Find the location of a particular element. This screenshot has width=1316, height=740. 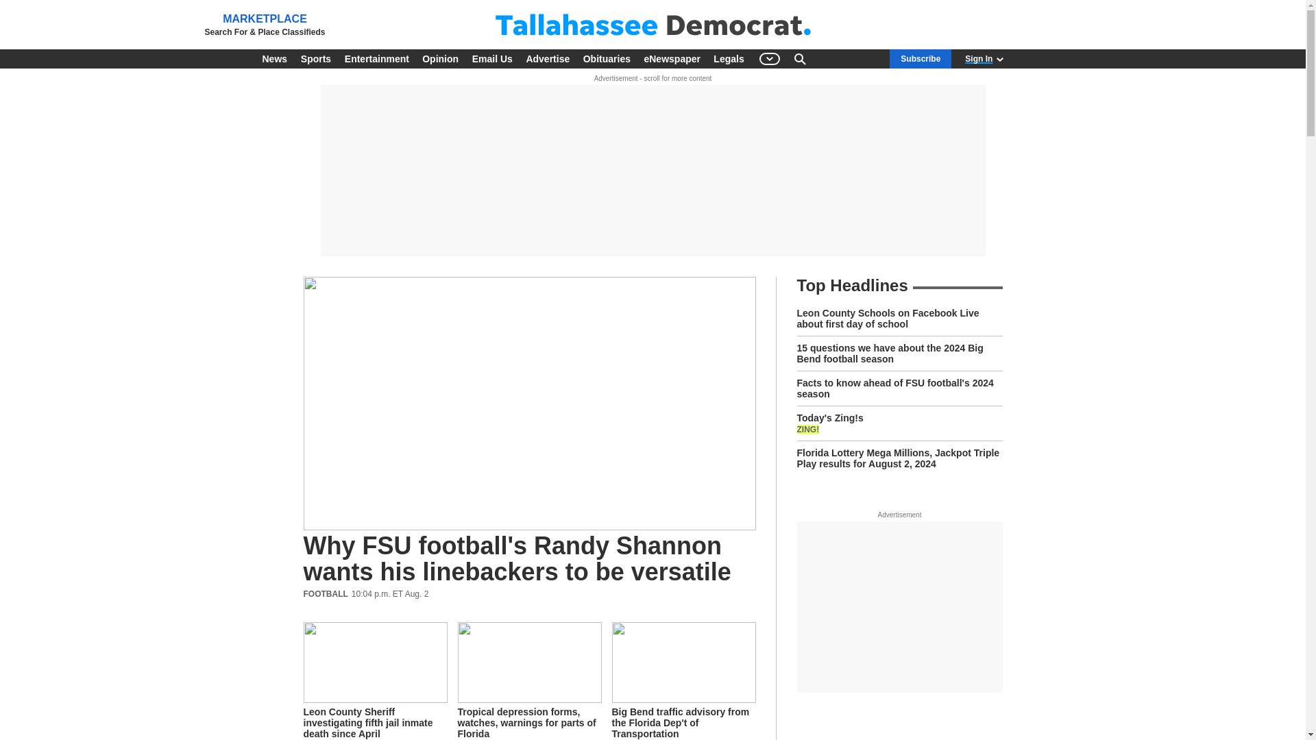

eNewspaper is located at coordinates (672, 59).